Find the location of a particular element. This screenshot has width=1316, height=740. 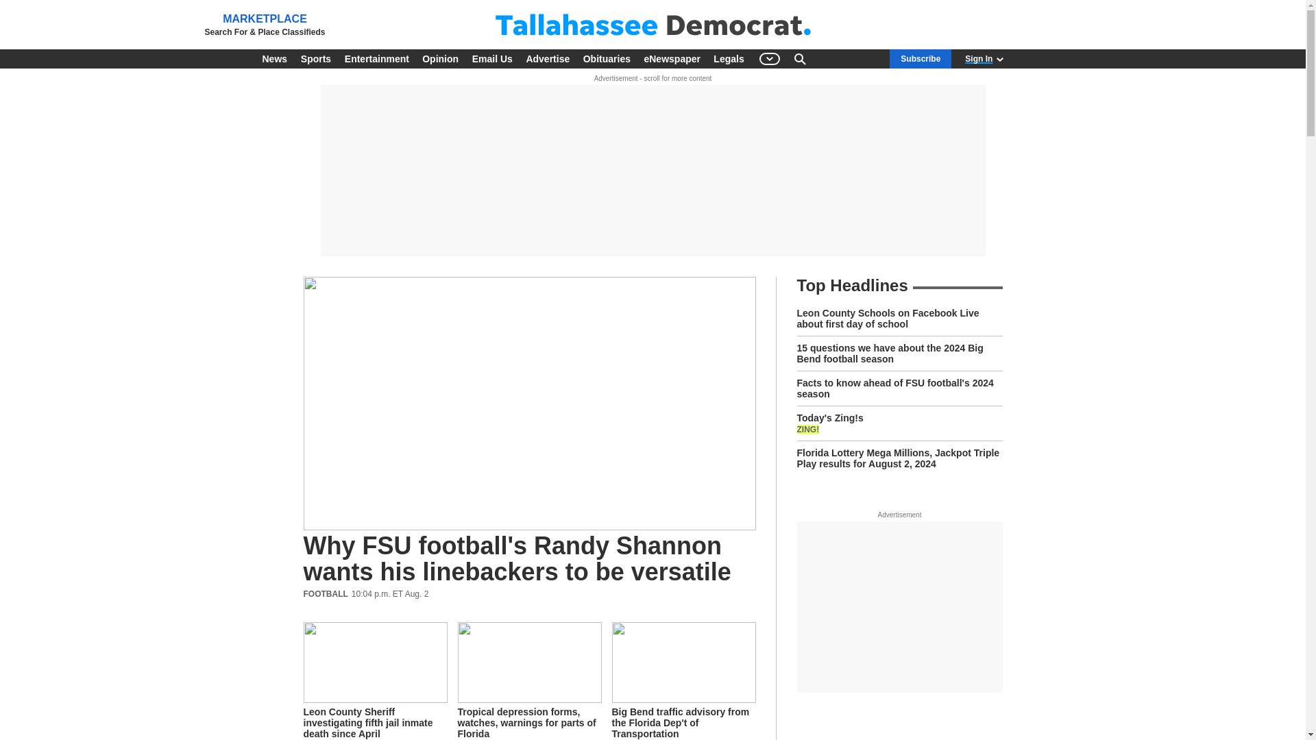

eNewspaper is located at coordinates (672, 59).